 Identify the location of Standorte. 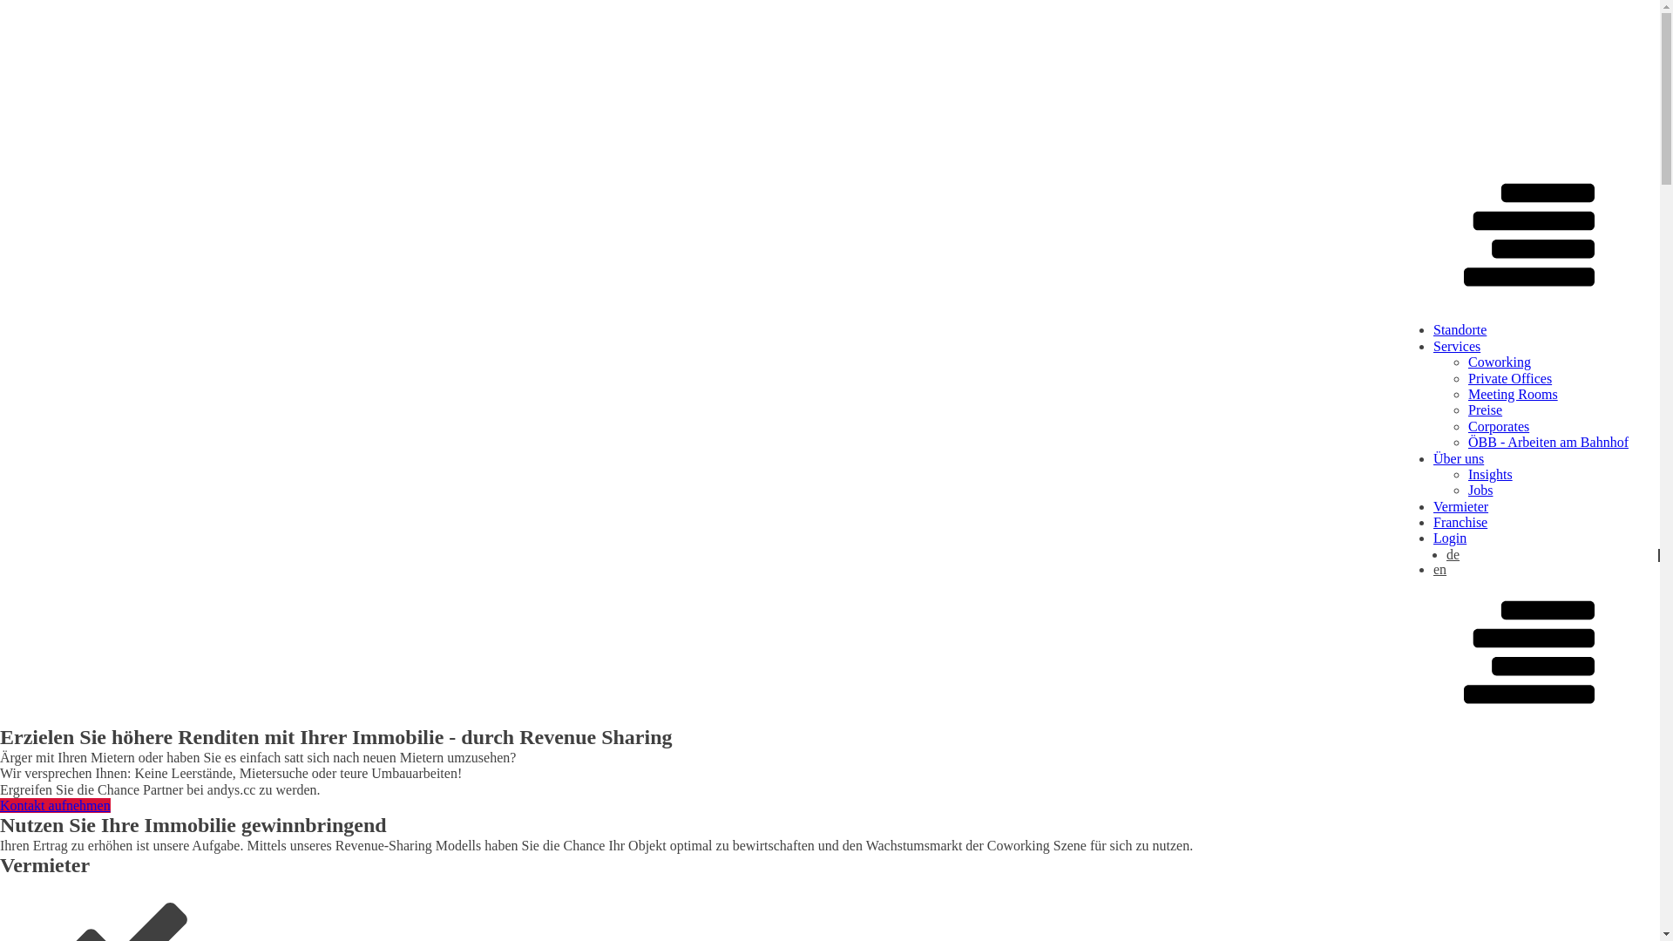
(1460, 329).